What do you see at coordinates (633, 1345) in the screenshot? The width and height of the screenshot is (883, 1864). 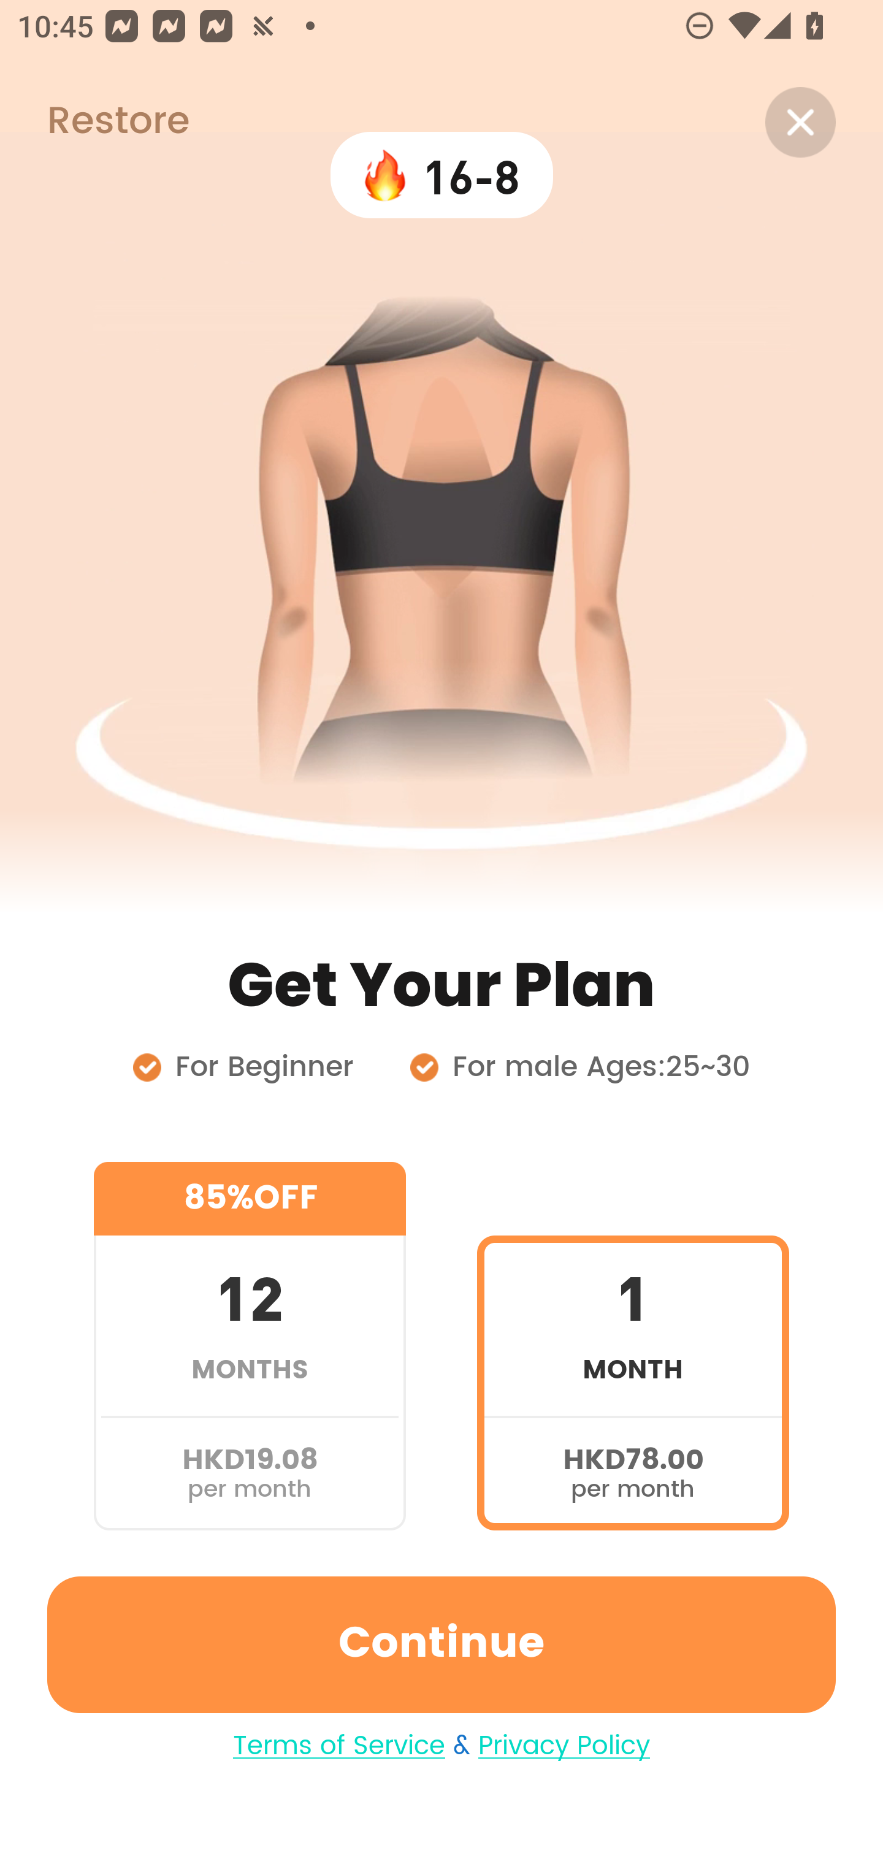 I see `1 MONTH per month HKD78.00` at bounding box center [633, 1345].